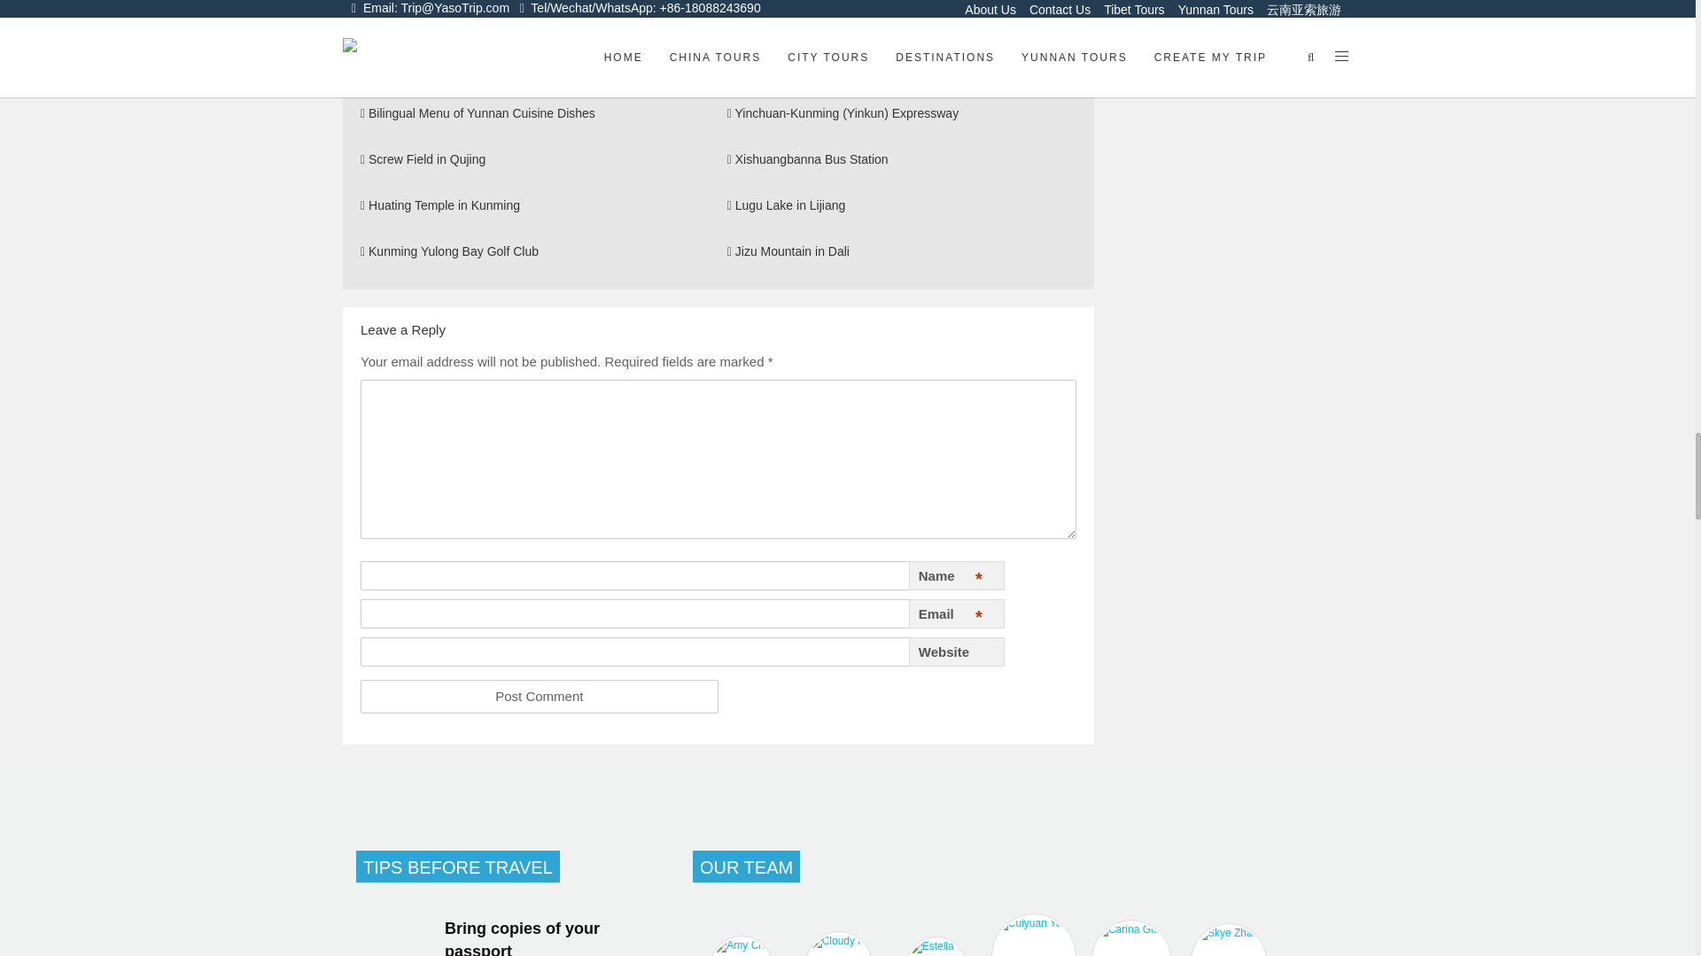  Describe the element at coordinates (936, 946) in the screenshot. I see `Estella Li` at that location.